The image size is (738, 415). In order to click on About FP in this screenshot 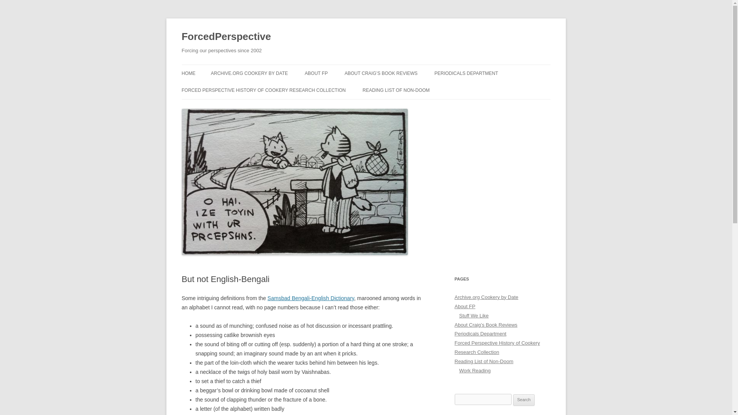, I will do `click(465, 306)`.